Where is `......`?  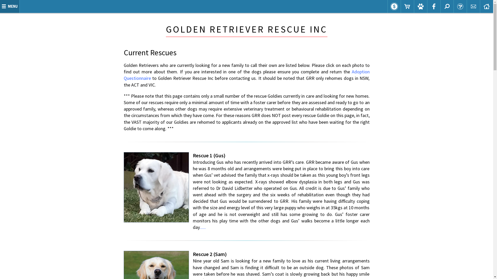 ...... is located at coordinates (202, 227).